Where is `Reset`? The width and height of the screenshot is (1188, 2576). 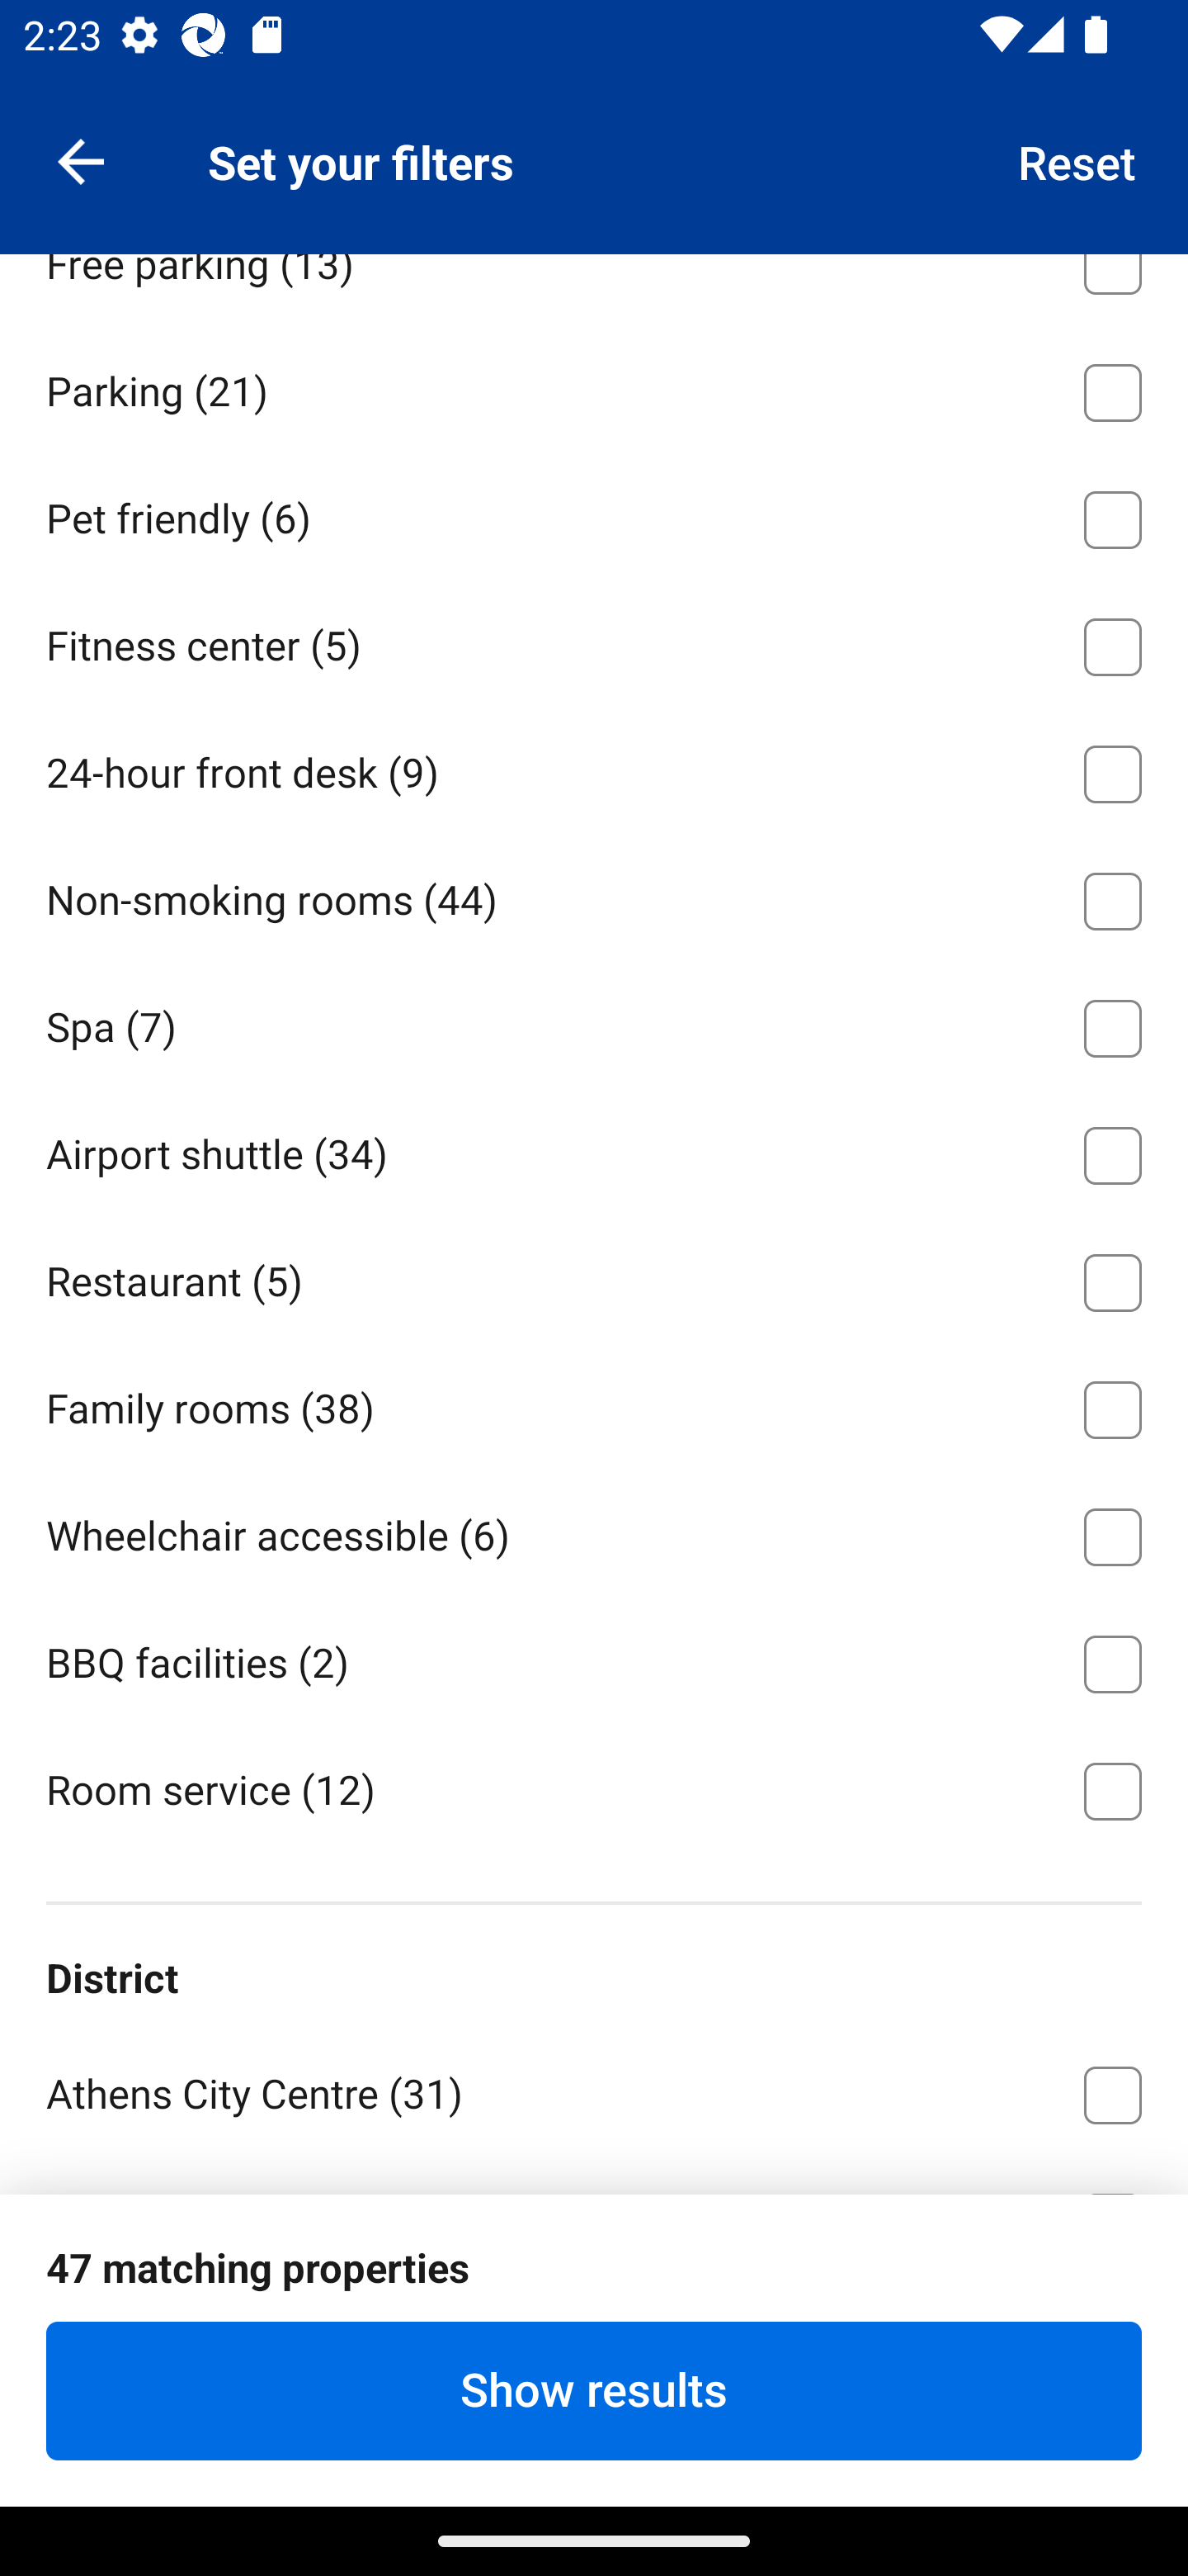 Reset is located at coordinates (1077, 160).